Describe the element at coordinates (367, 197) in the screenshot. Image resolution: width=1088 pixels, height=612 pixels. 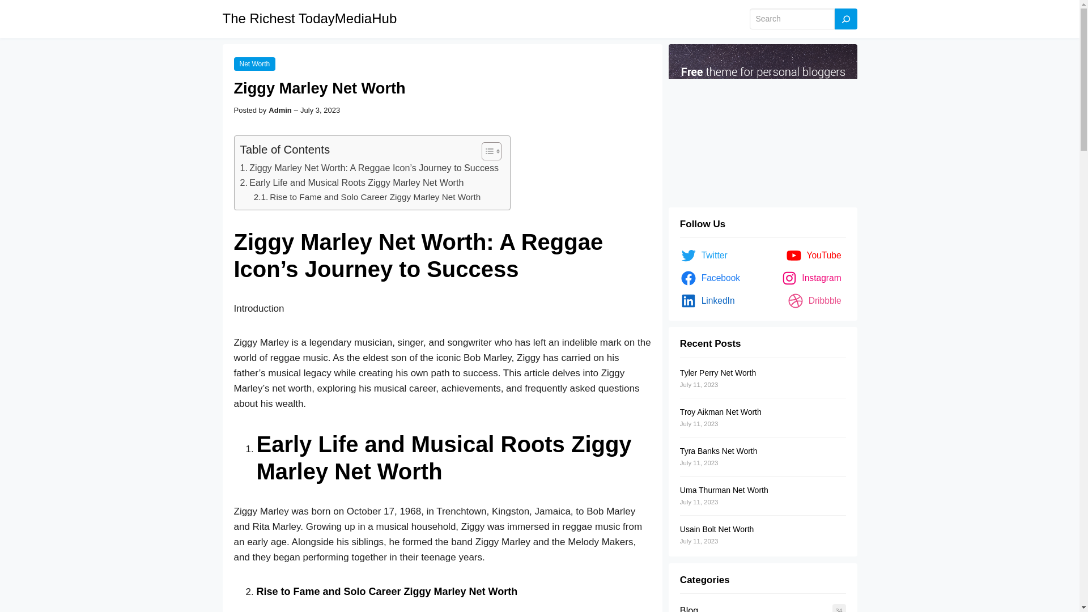
I see `Rise to Fame and Solo Career Ziggy Marley Net Worth` at that location.